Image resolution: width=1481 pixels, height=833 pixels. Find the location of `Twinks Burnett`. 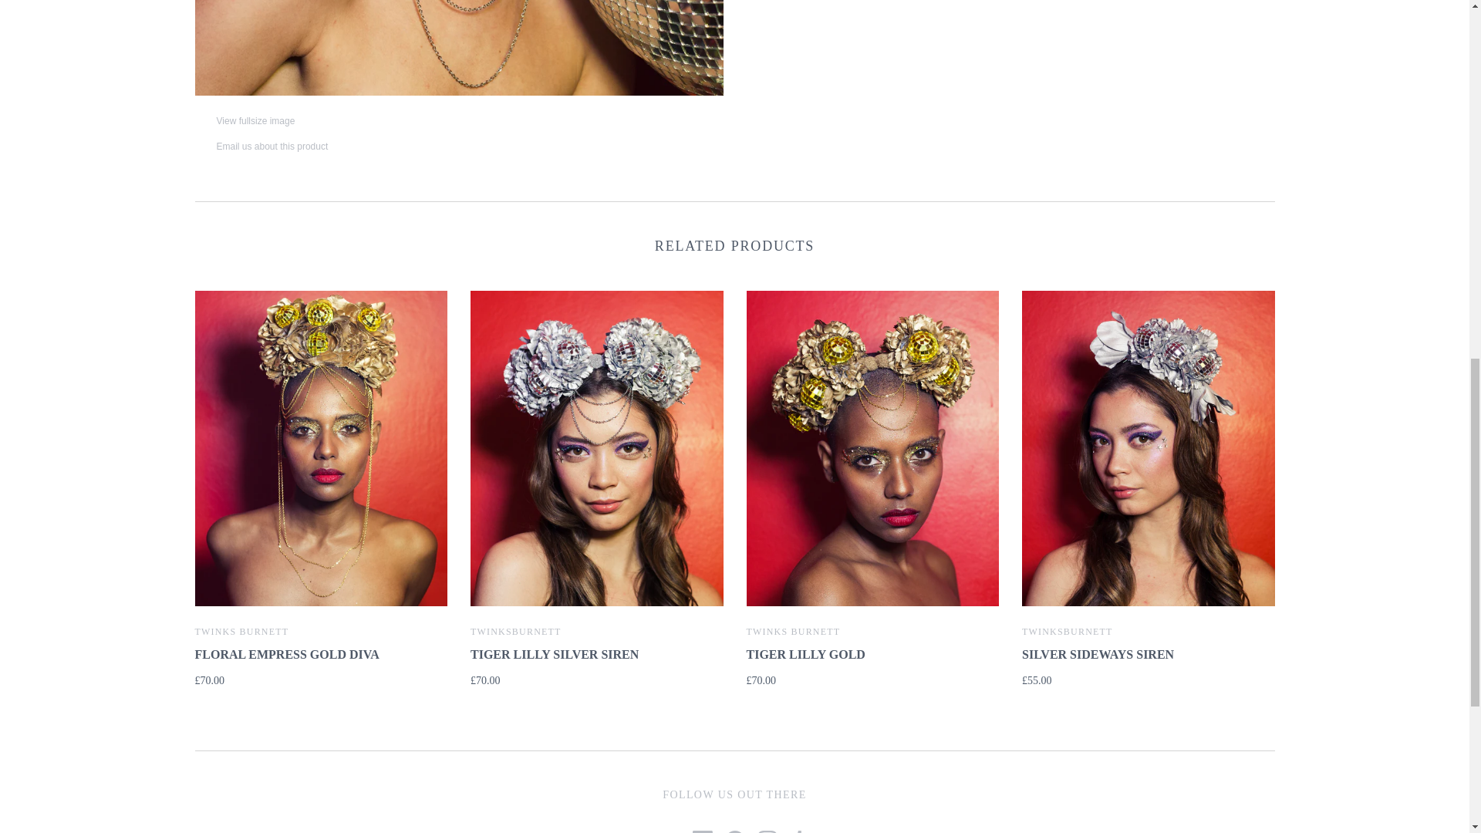

Twinks Burnett is located at coordinates (793, 632).